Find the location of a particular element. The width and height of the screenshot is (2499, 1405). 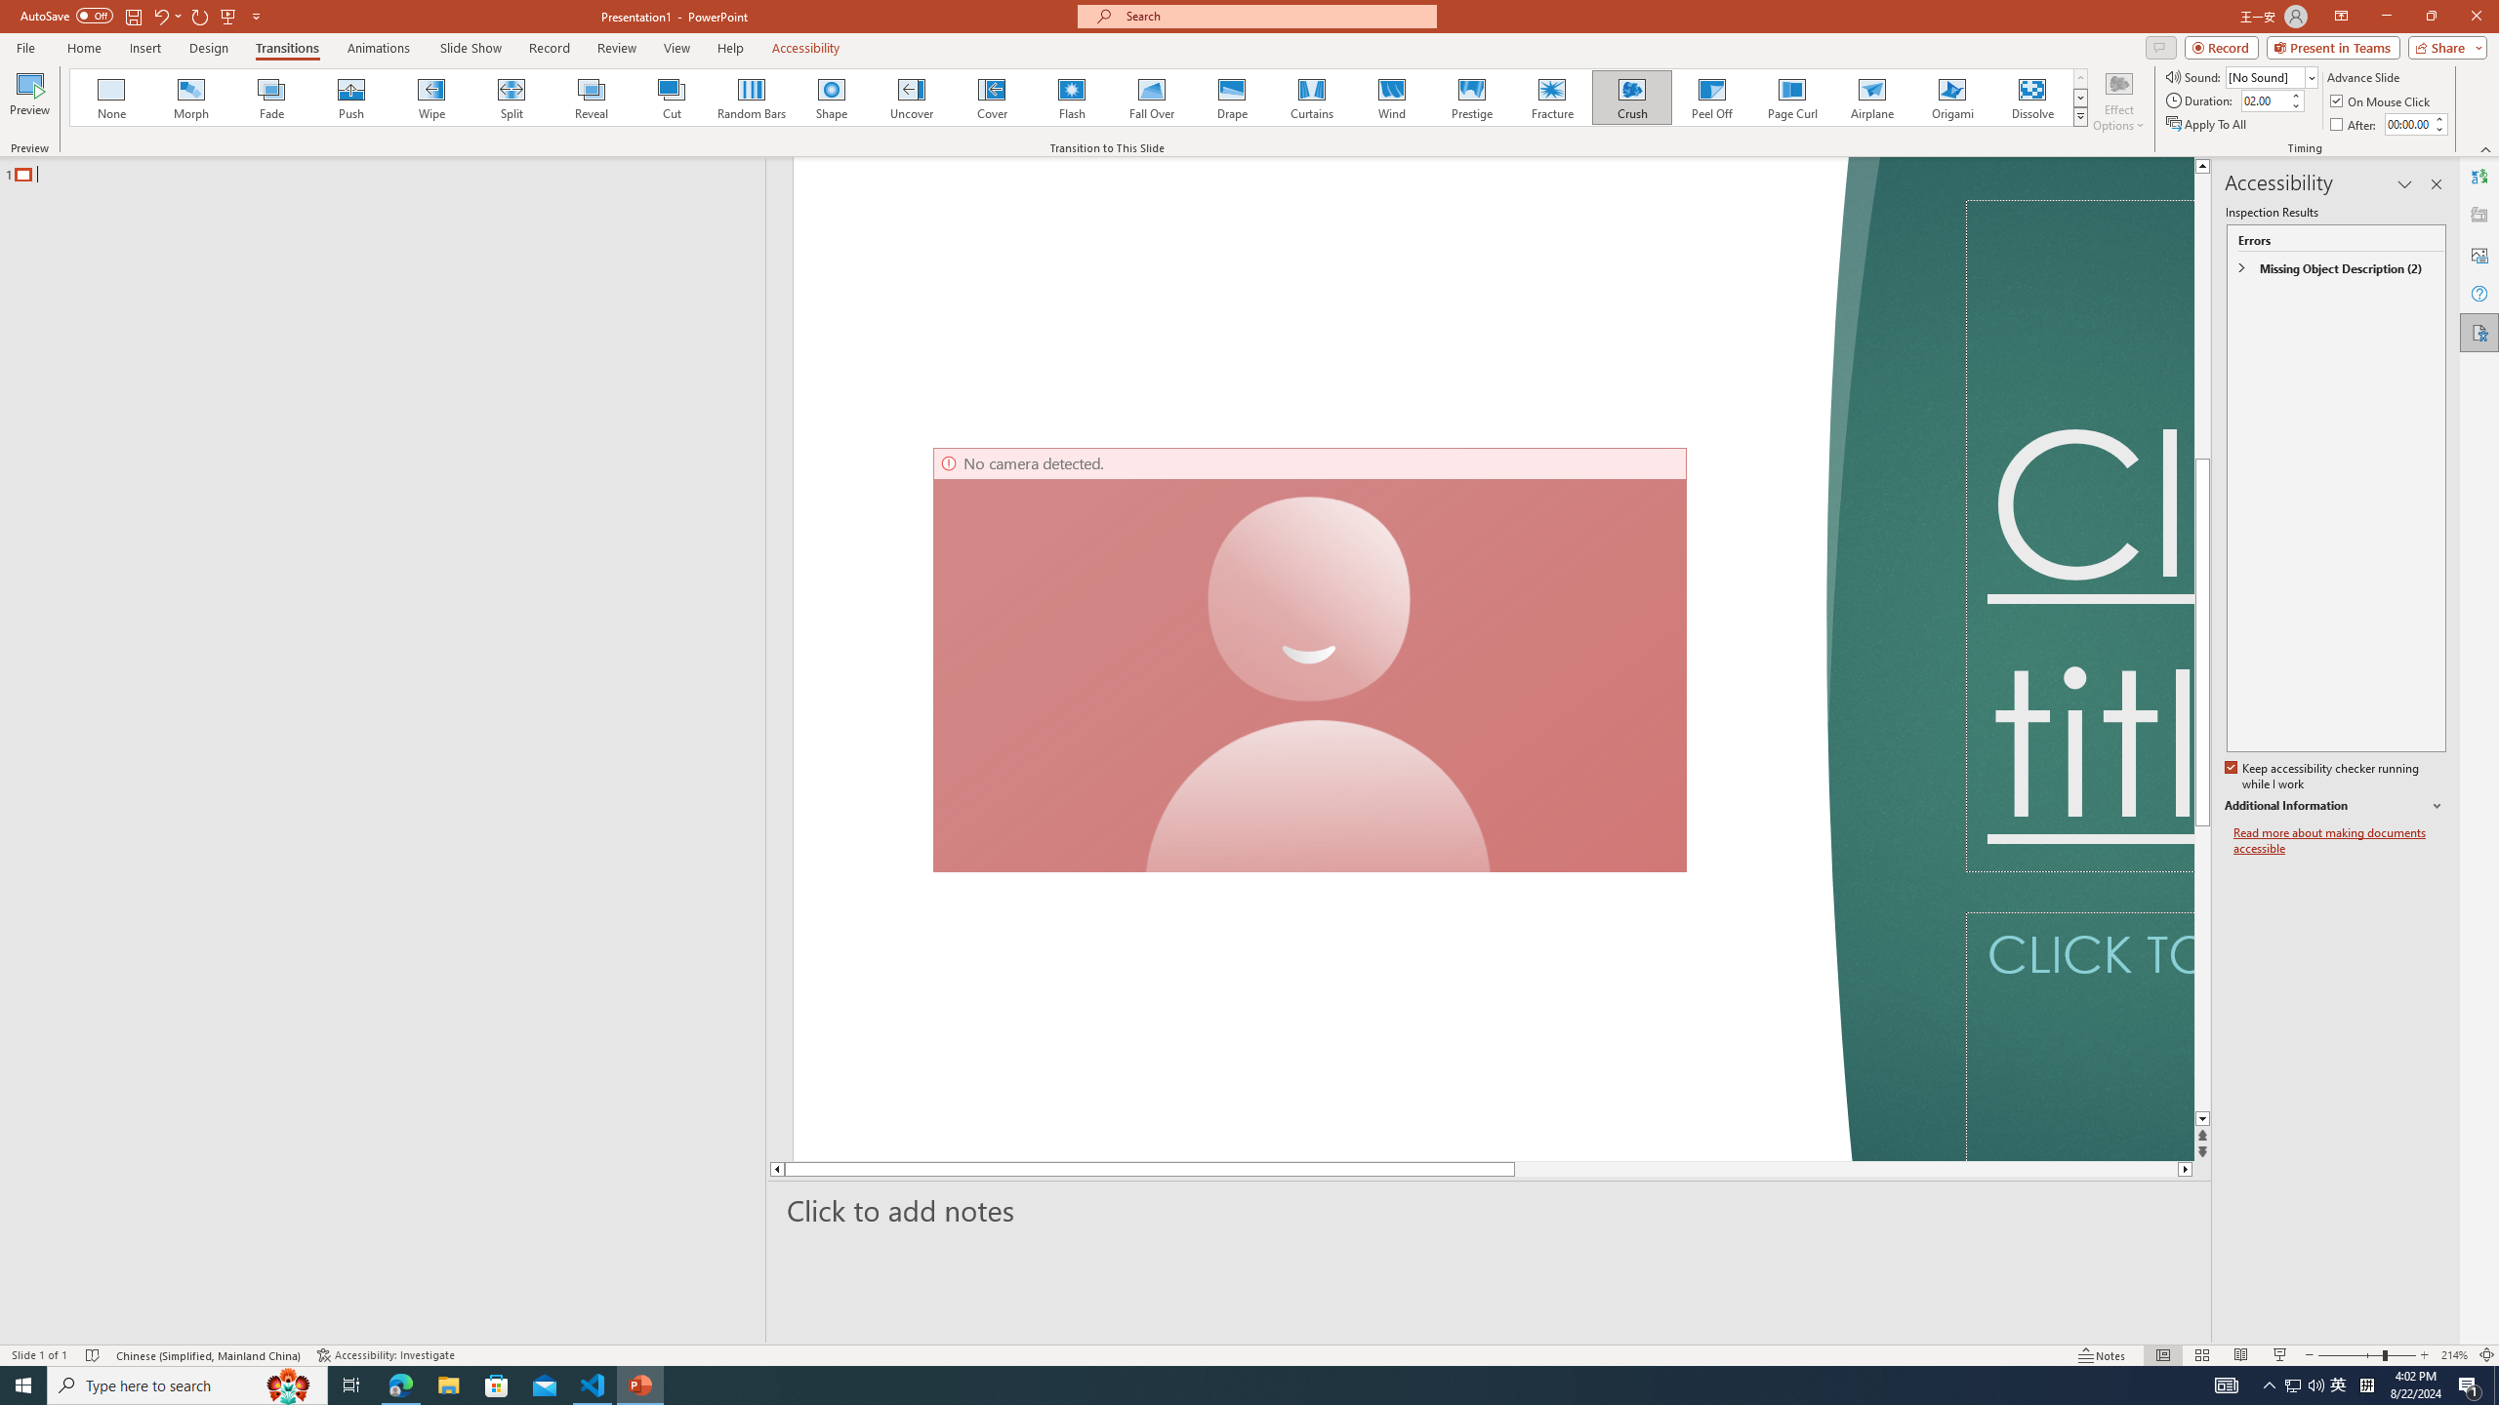

Reveal is located at coordinates (592, 98).